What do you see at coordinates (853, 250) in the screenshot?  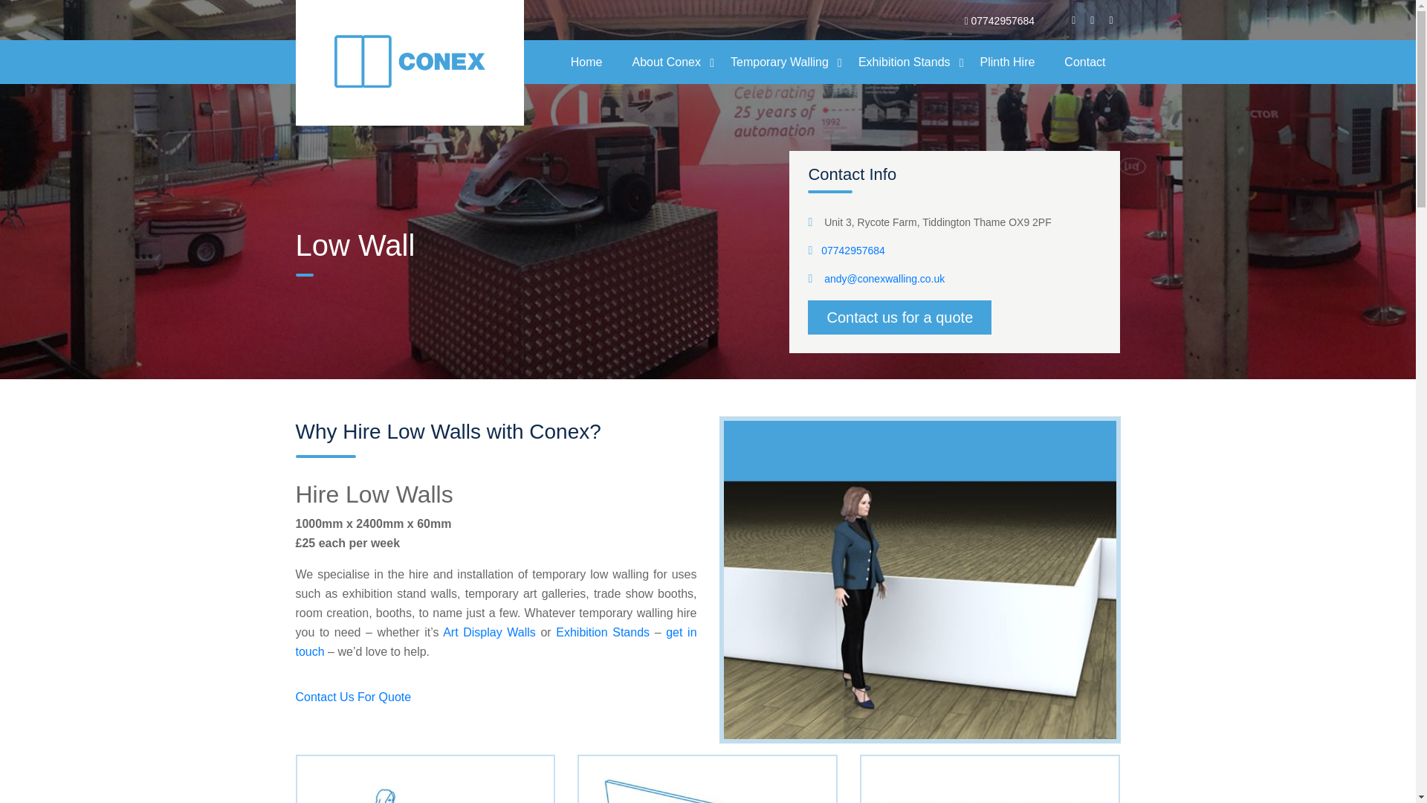 I see `07742957684` at bounding box center [853, 250].